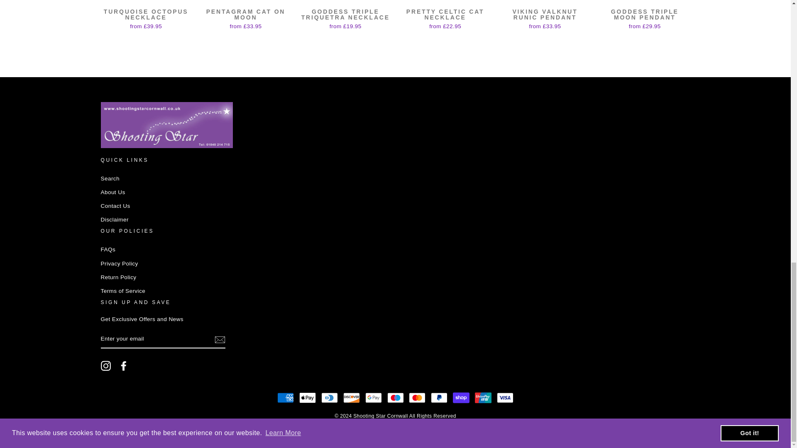 The image size is (797, 448). What do you see at coordinates (395, 397) in the screenshot?
I see `Maestro` at bounding box center [395, 397].